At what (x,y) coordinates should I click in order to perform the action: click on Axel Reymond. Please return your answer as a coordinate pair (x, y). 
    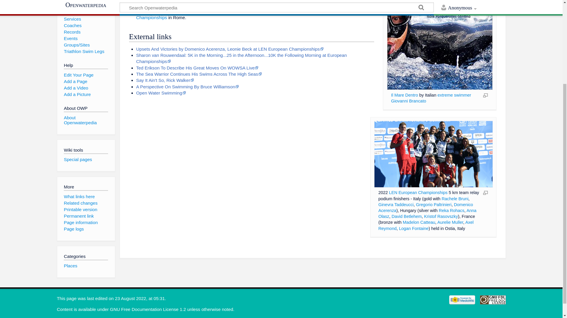
    Looking at the image, I should click on (426, 225).